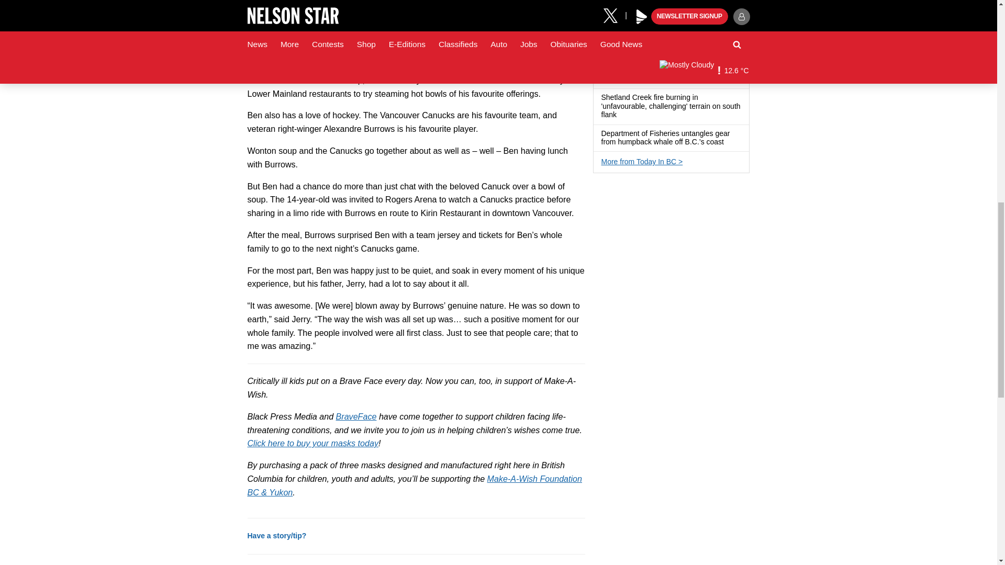  Describe the element at coordinates (663, 25) in the screenshot. I see `Has a gallery` at that location.